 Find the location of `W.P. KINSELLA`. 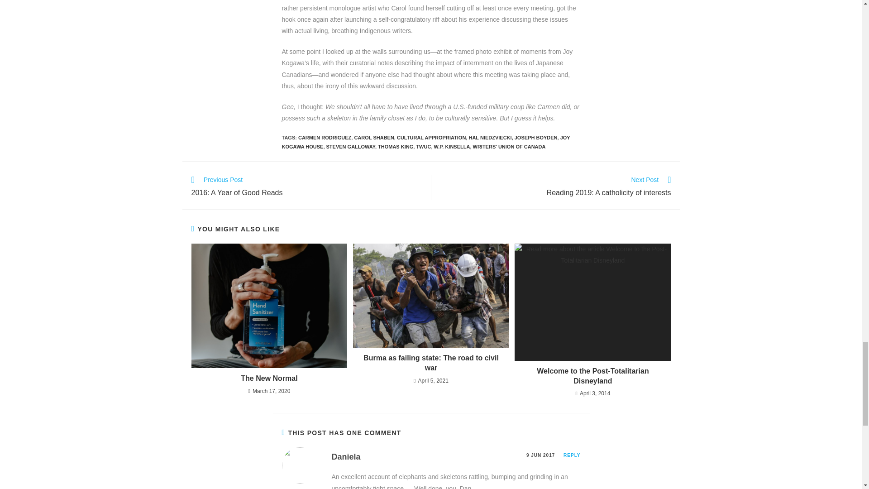

W.P. KINSELLA is located at coordinates (452, 147).